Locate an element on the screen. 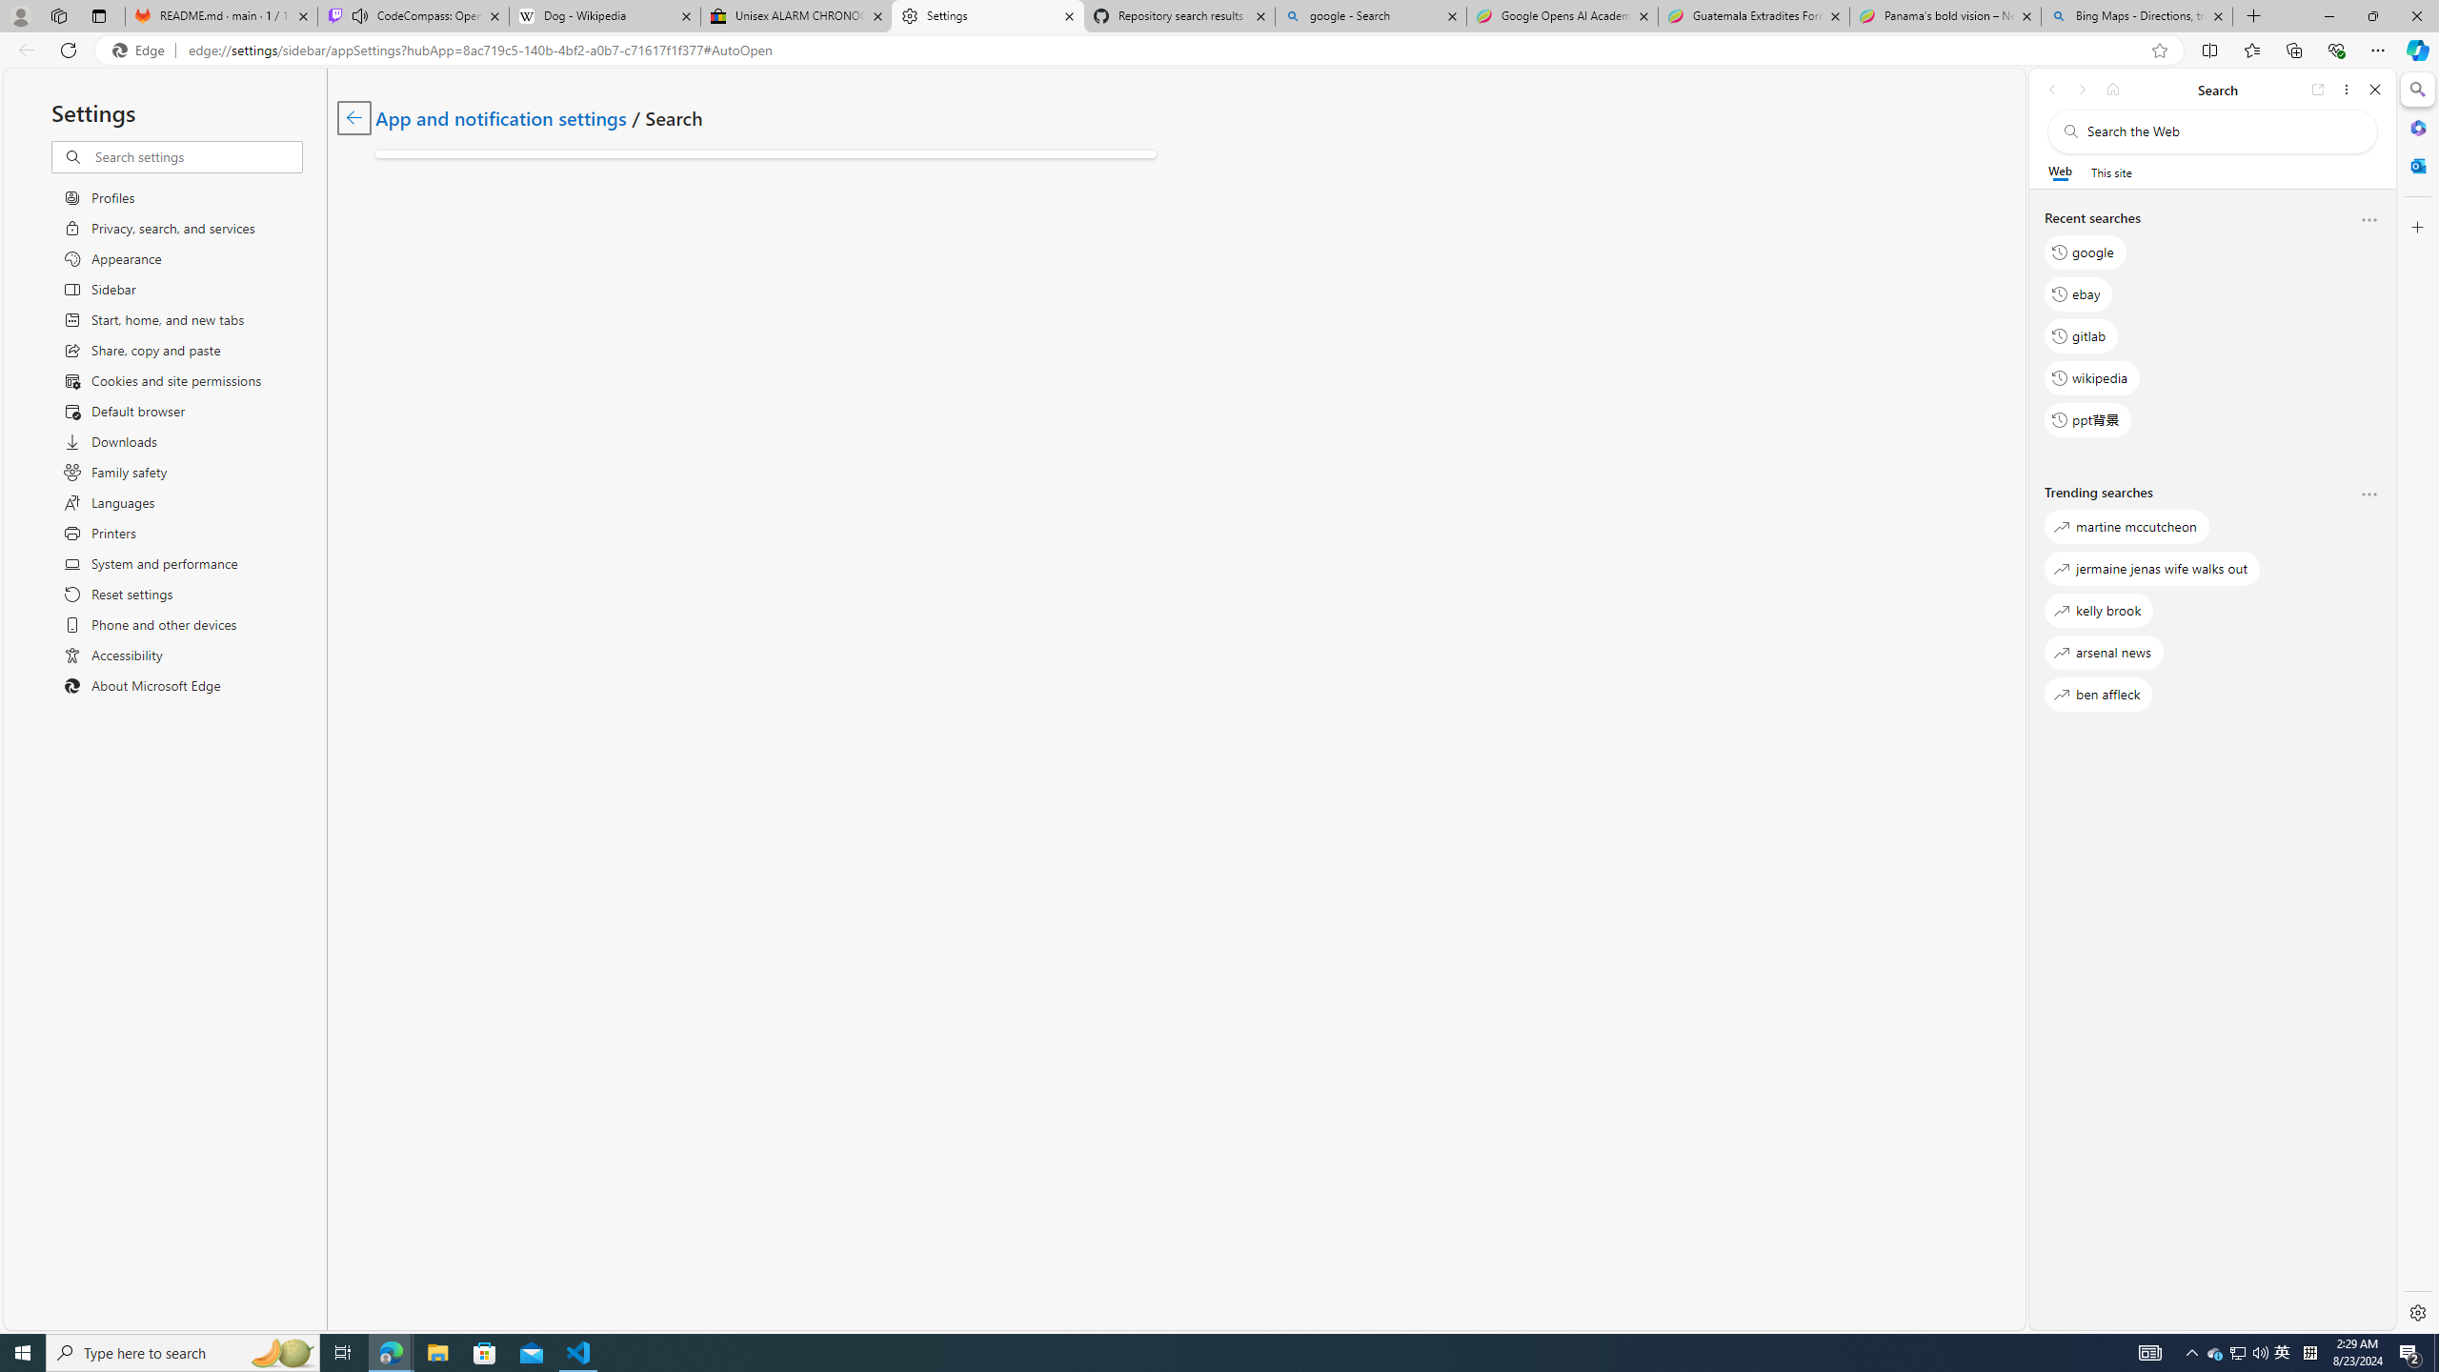 The width and height of the screenshot is (2439, 1372). App and notification settings is located at coordinates (501, 116).